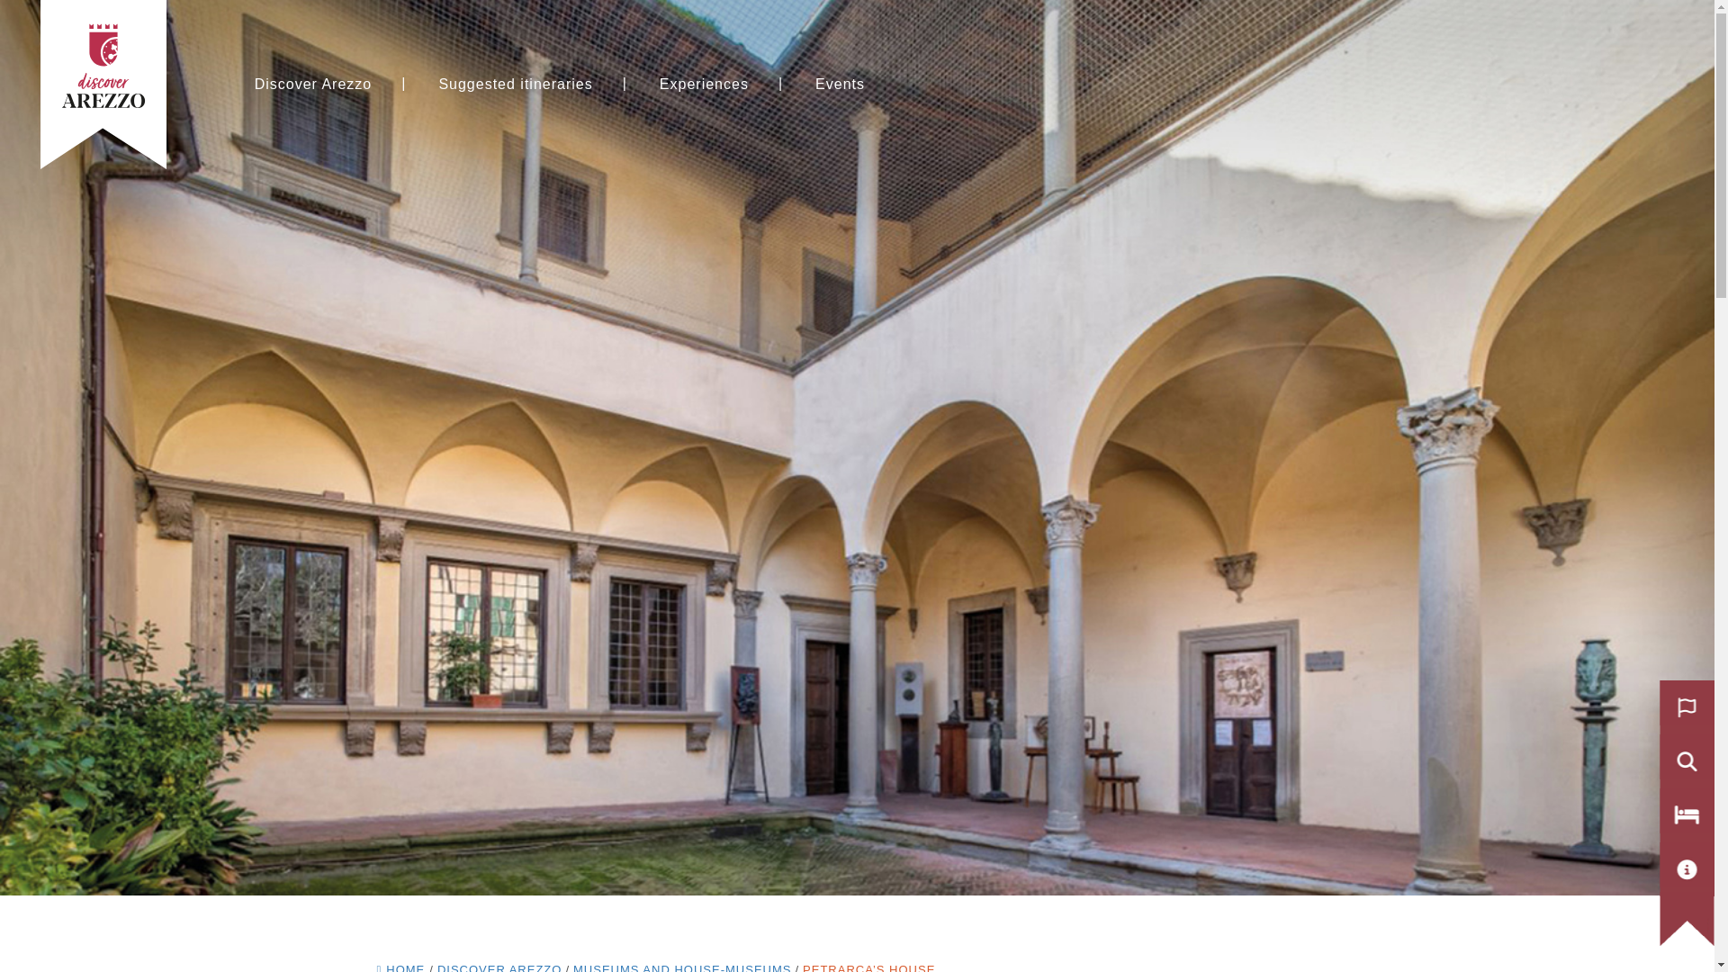  What do you see at coordinates (682, 967) in the screenshot?
I see `MUSEUMS AND HOUSE-MUSEUMS` at bounding box center [682, 967].